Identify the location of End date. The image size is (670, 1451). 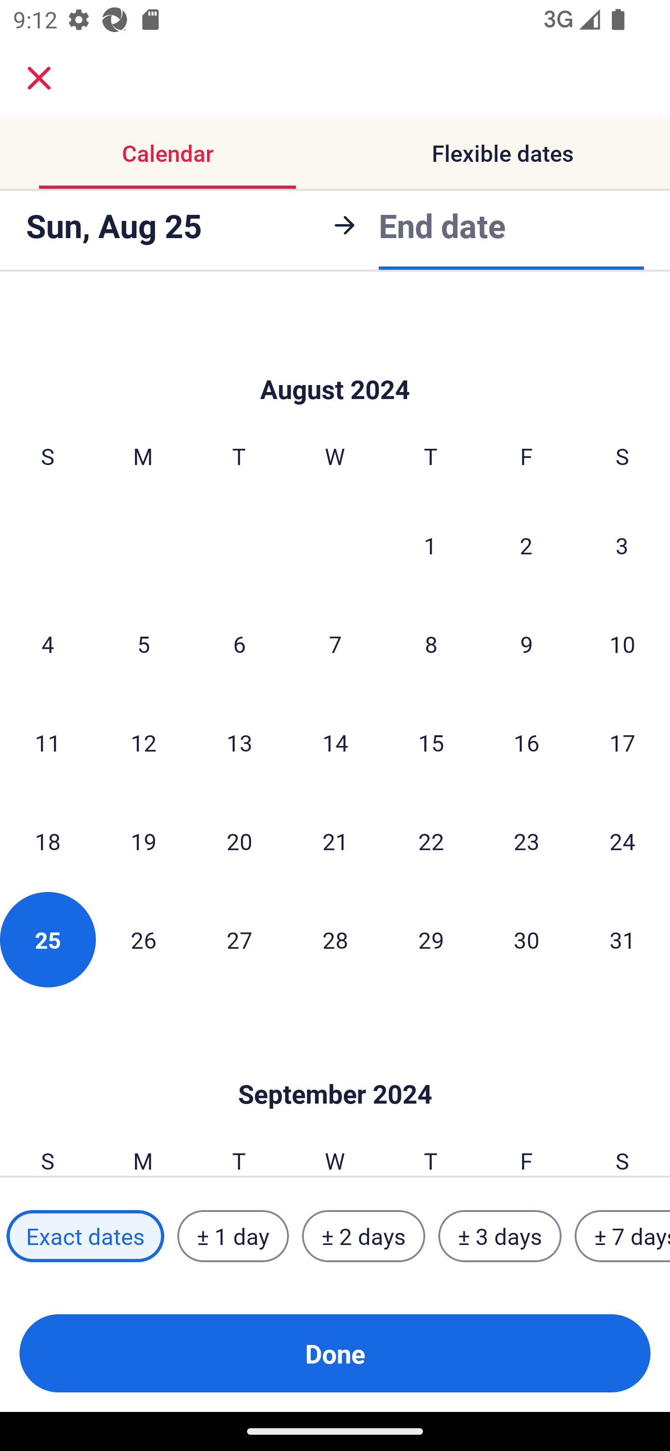
(442, 225).